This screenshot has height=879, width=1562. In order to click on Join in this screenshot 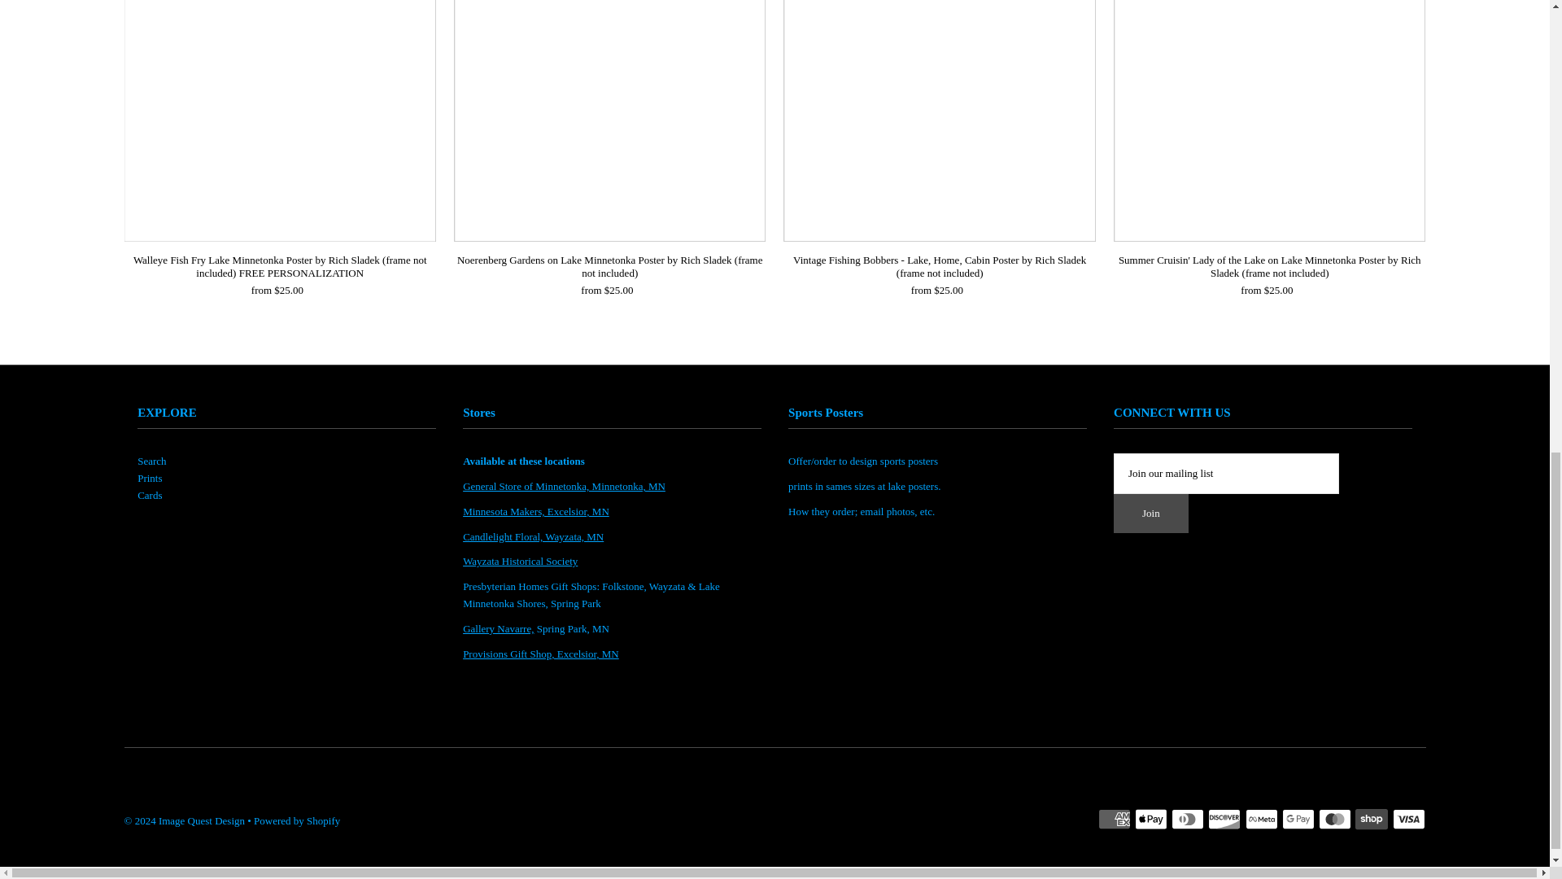, I will do `click(1150, 513)`.